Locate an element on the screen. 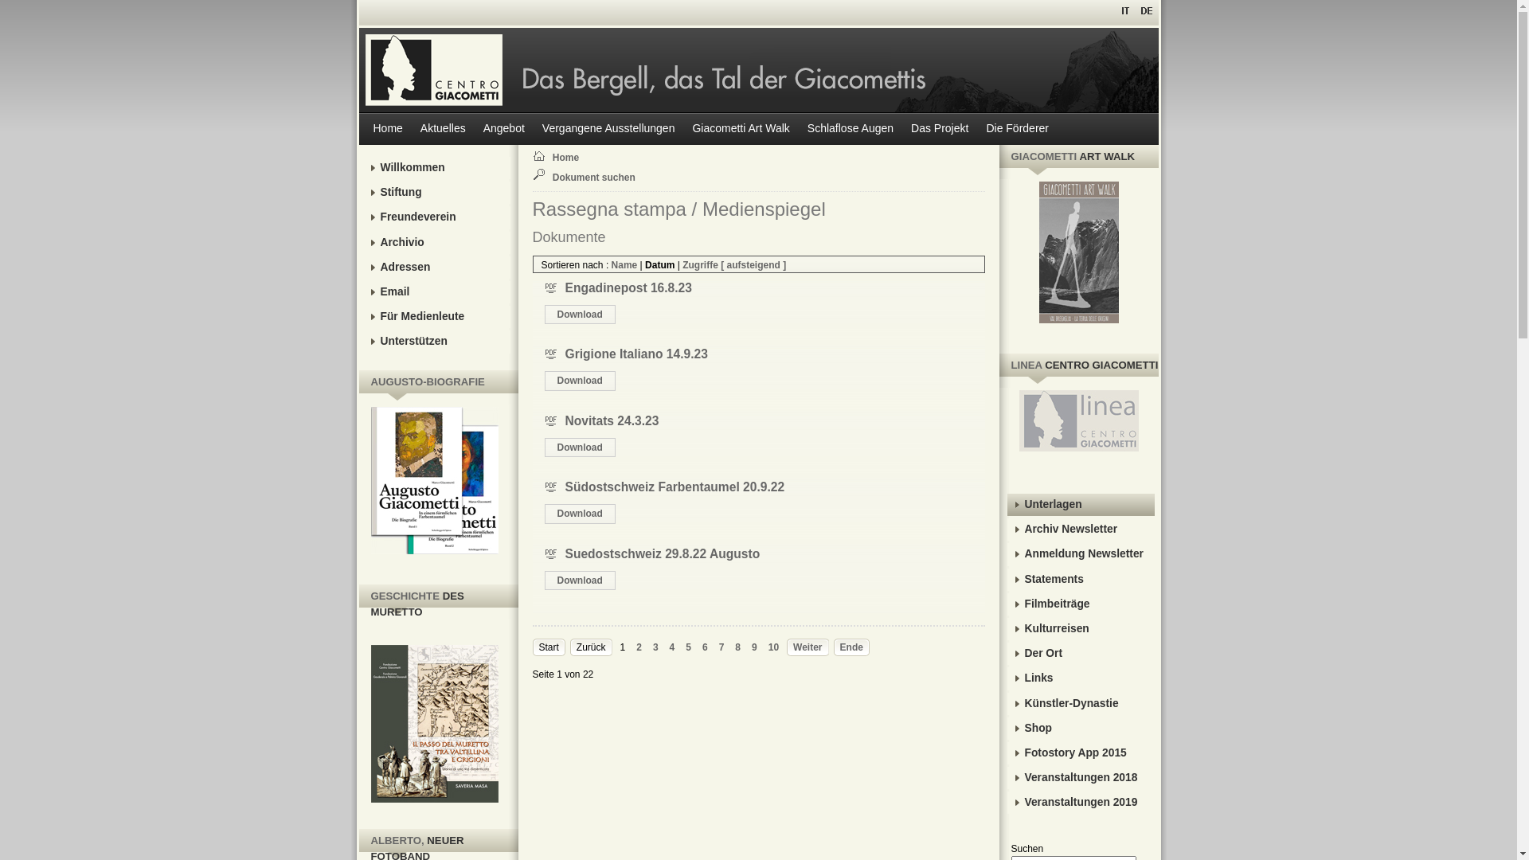 This screenshot has width=1529, height=860. Grigione Italiano 14.9.23 is located at coordinates (637, 354).